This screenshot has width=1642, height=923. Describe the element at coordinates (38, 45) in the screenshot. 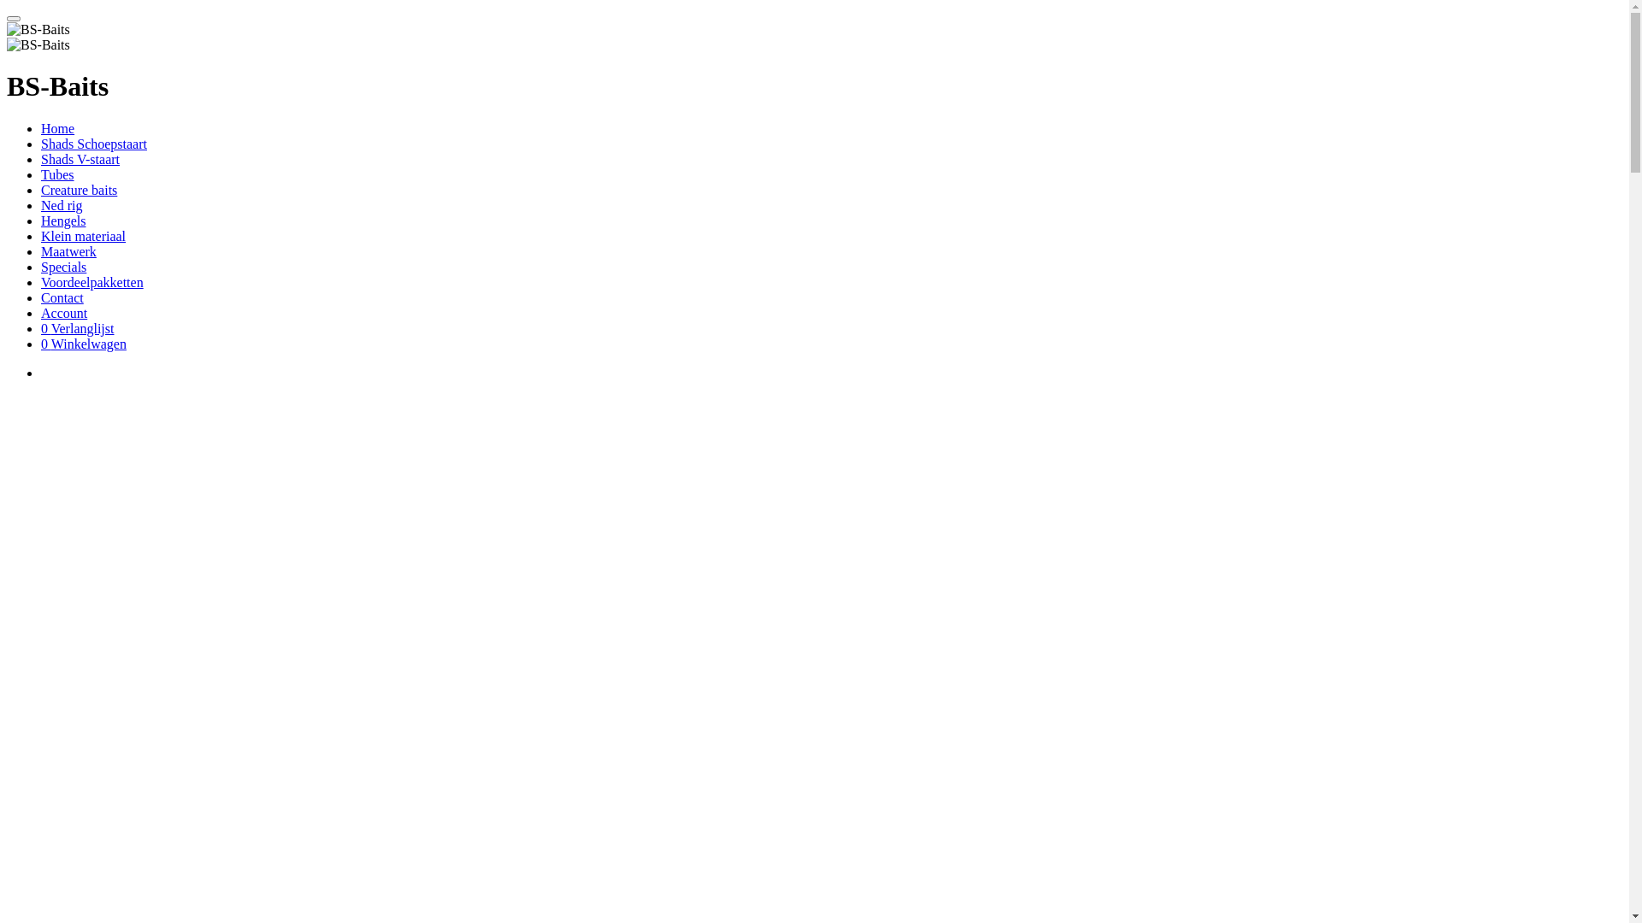

I see `BS-Baits` at that location.